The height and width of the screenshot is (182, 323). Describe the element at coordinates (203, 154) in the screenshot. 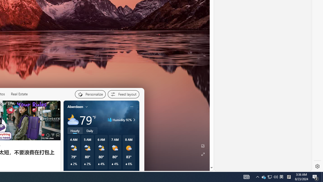

I see `Expand background` at that location.